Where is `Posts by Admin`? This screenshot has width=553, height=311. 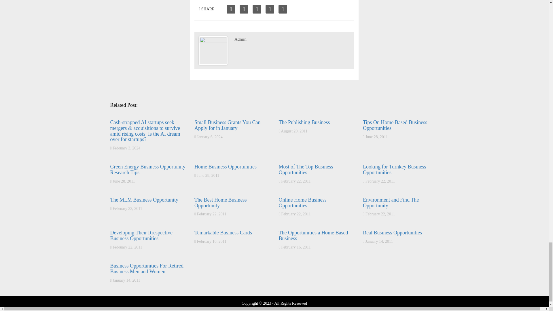
Posts by Admin is located at coordinates (240, 39).